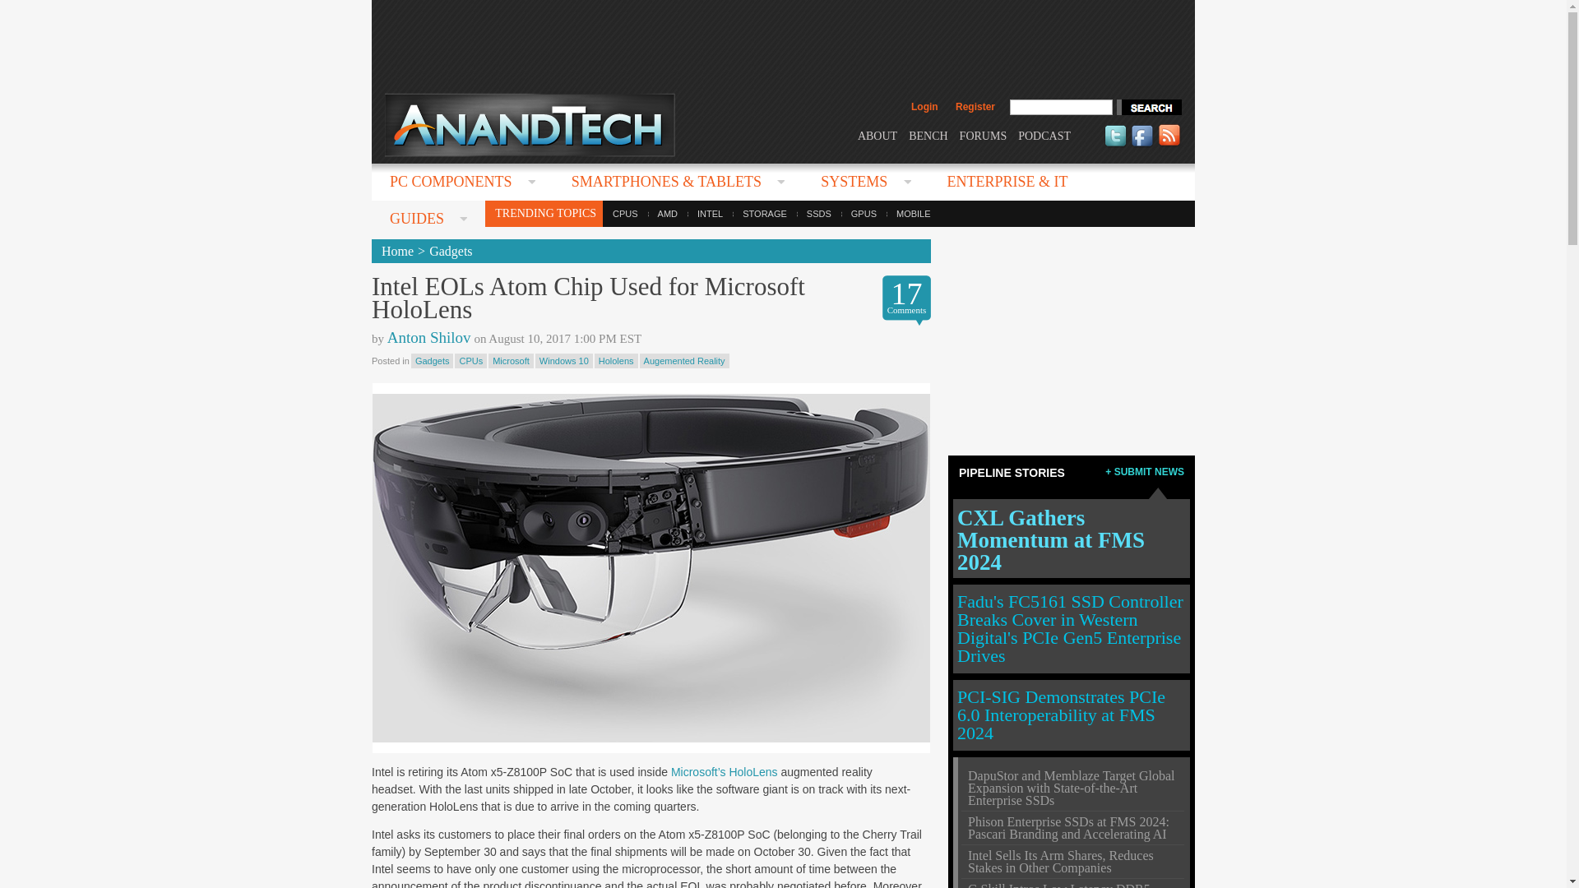 This screenshot has height=888, width=1579. What do you see at coordinates (1044, 135) in the screenshot?
I see `PODCAST` at bounding box center [1044, 135].